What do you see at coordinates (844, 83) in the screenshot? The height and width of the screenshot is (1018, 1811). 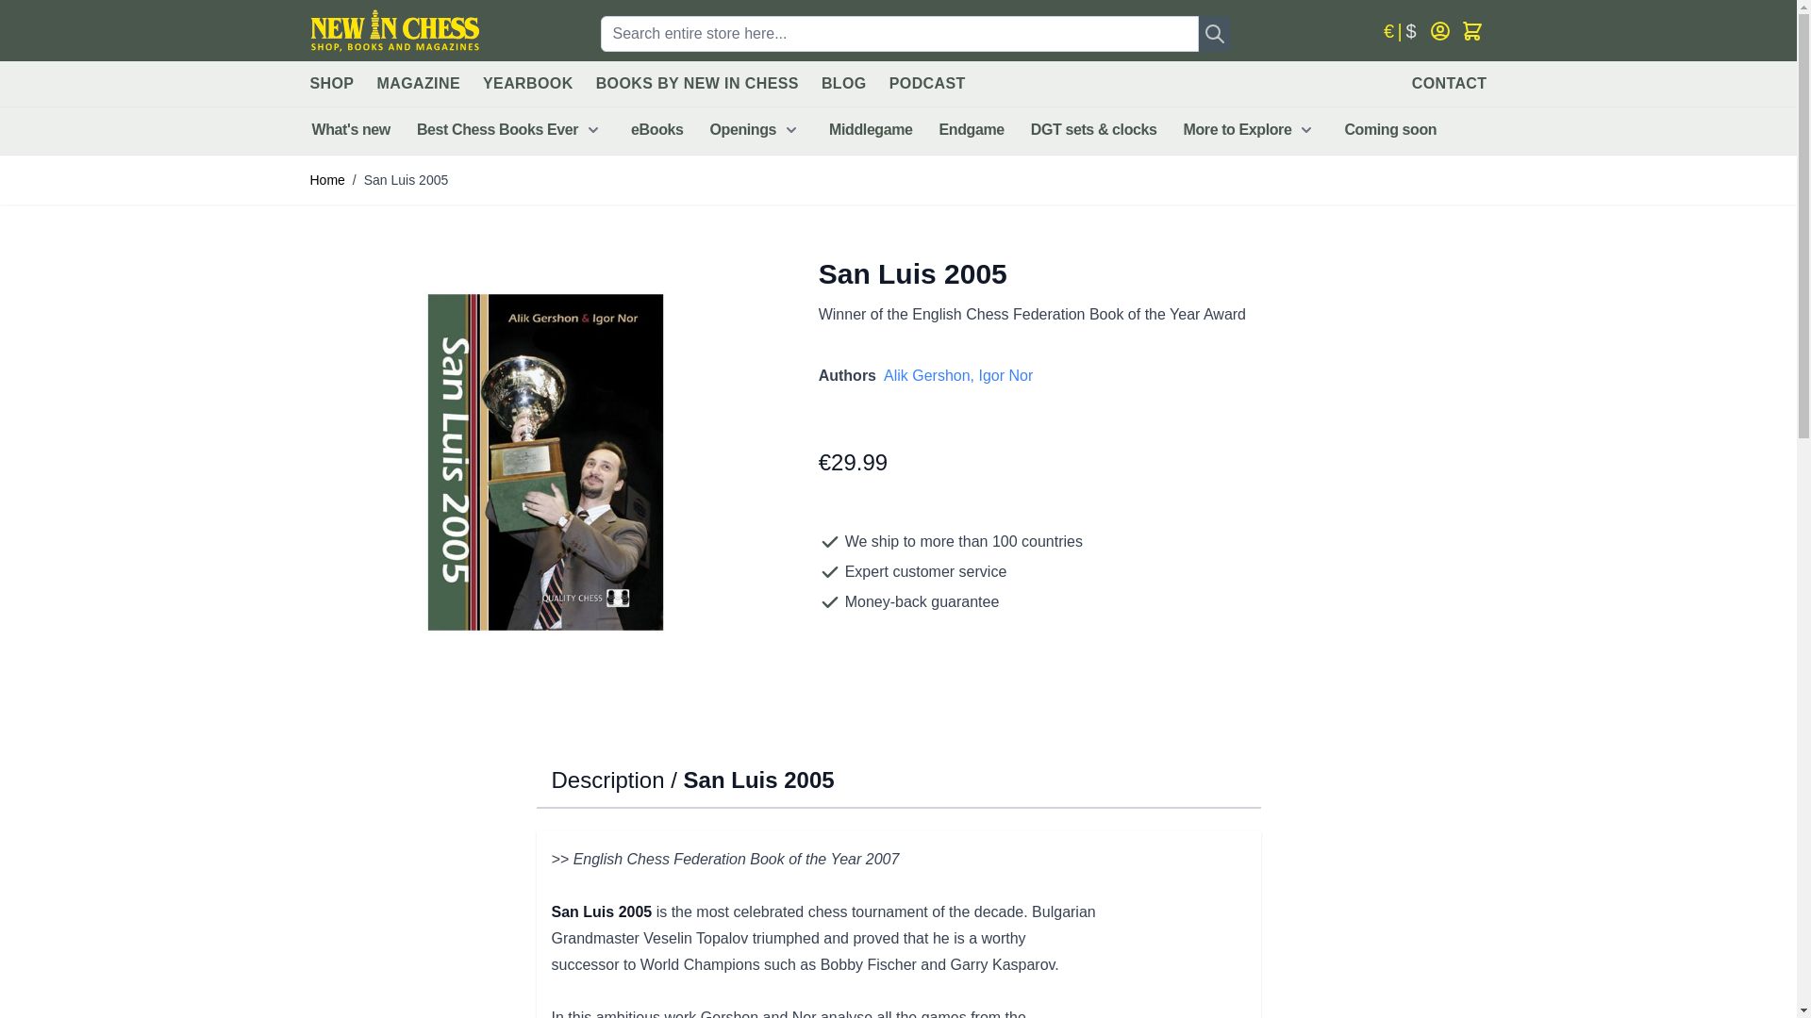 I see `BLOG` at bounding box center [844, 83].